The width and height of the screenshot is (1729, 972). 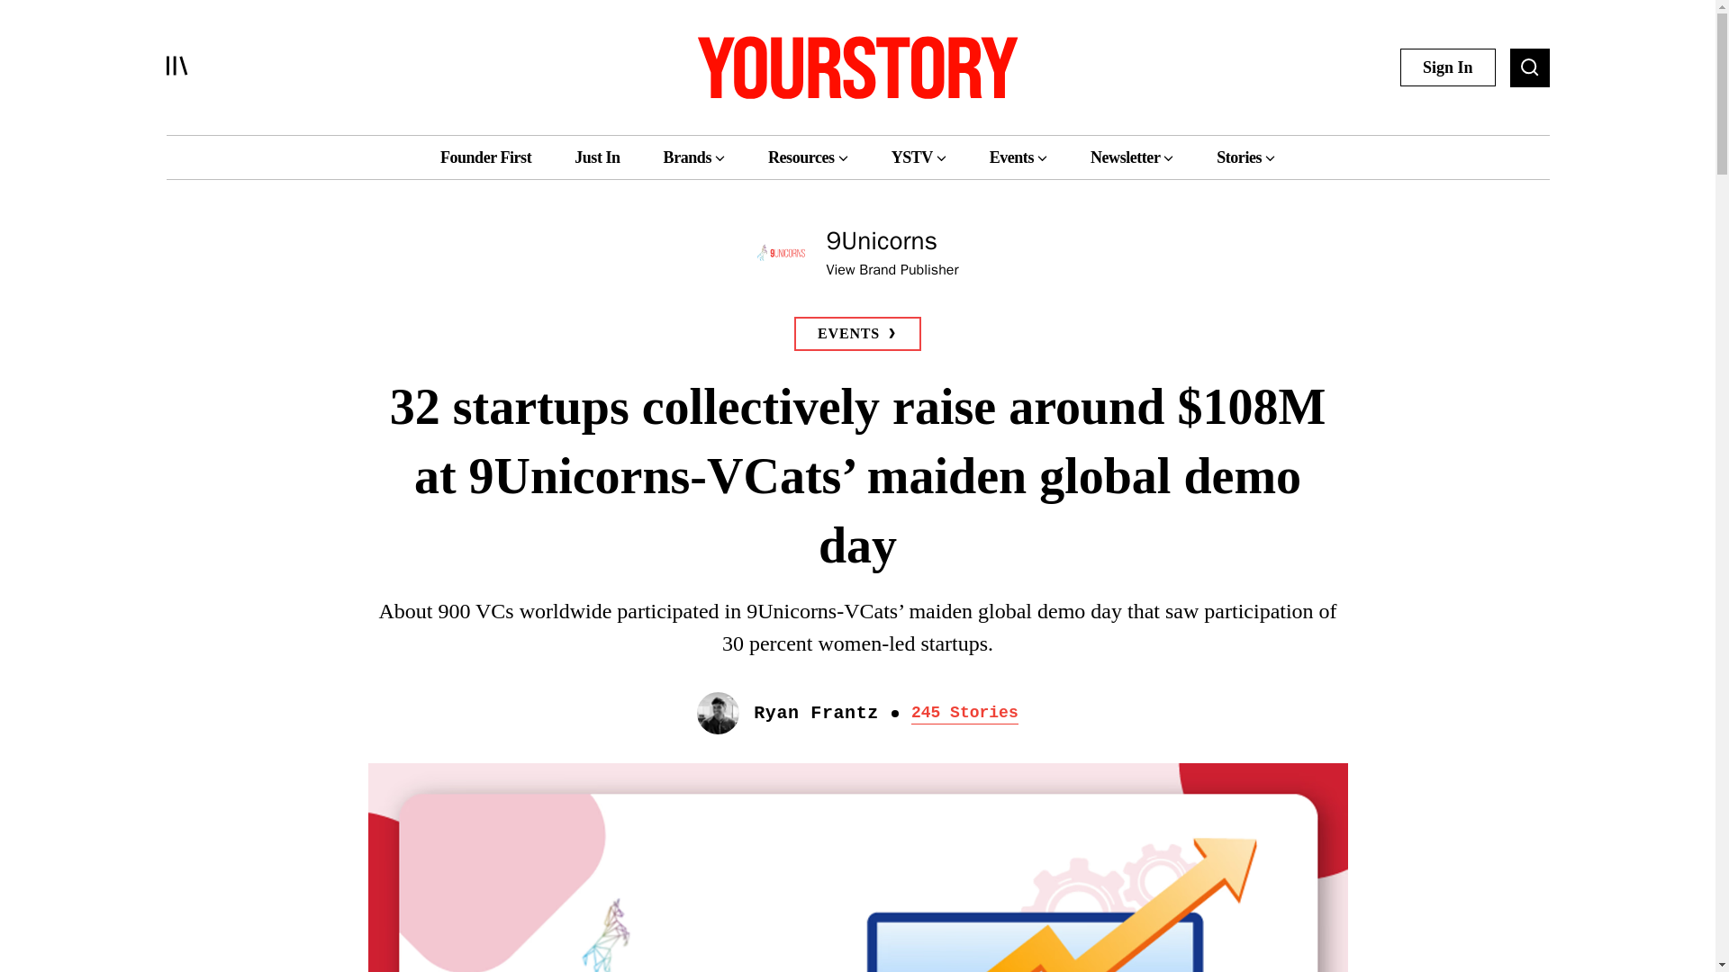 I want to click on Founder First, so click(x=485, y=157).